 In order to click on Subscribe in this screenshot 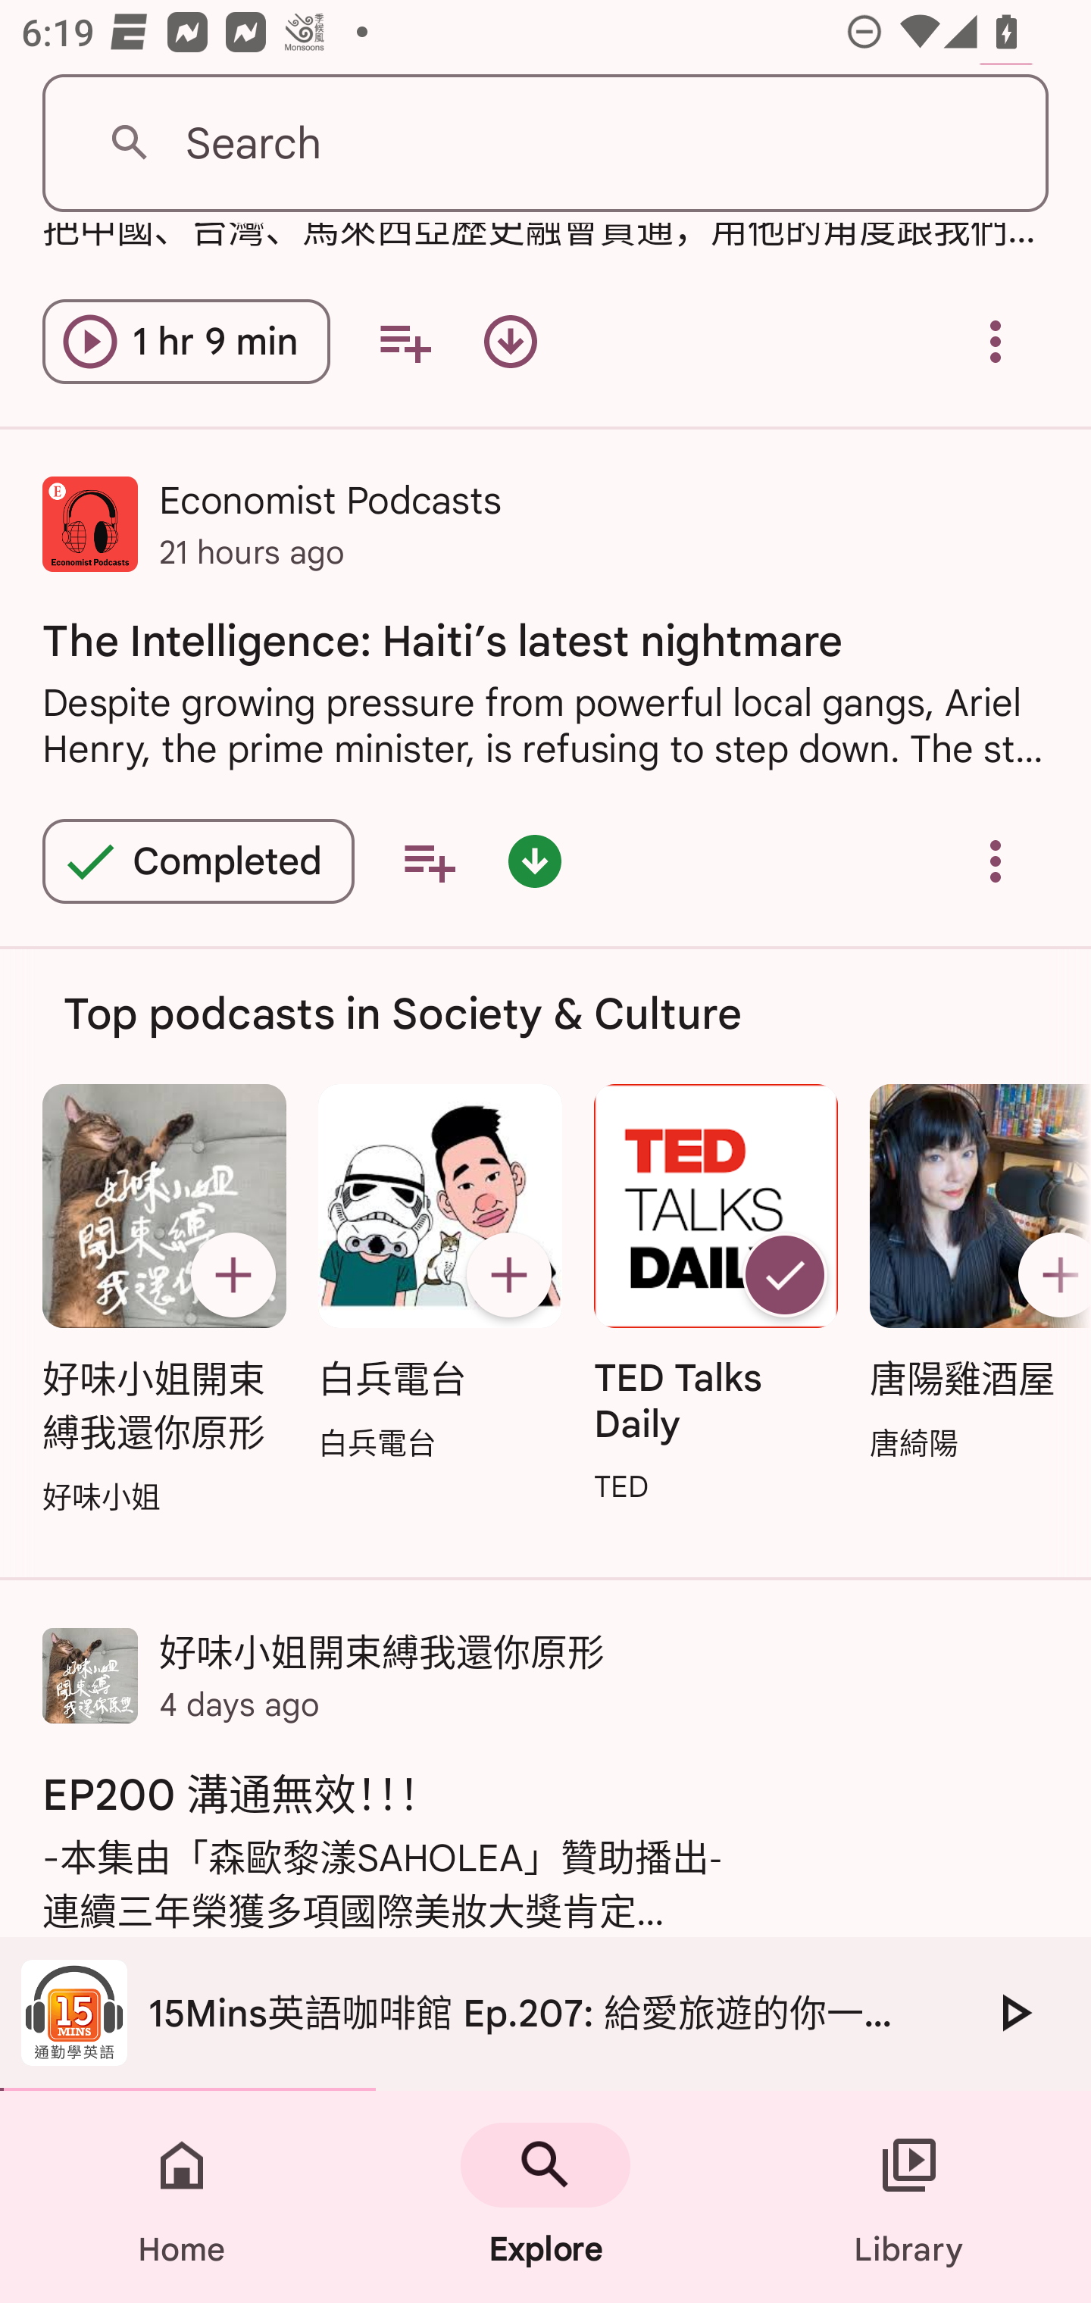, I will do `click(1049, 1276)`.